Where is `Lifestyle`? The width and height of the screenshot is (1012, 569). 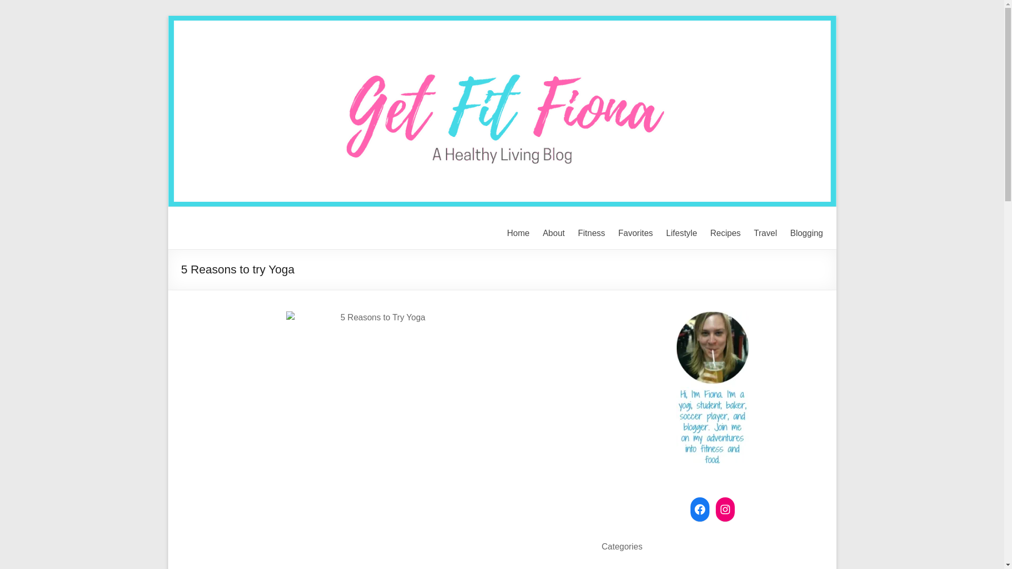 Lifestyle is located at coordinates (681, 233).